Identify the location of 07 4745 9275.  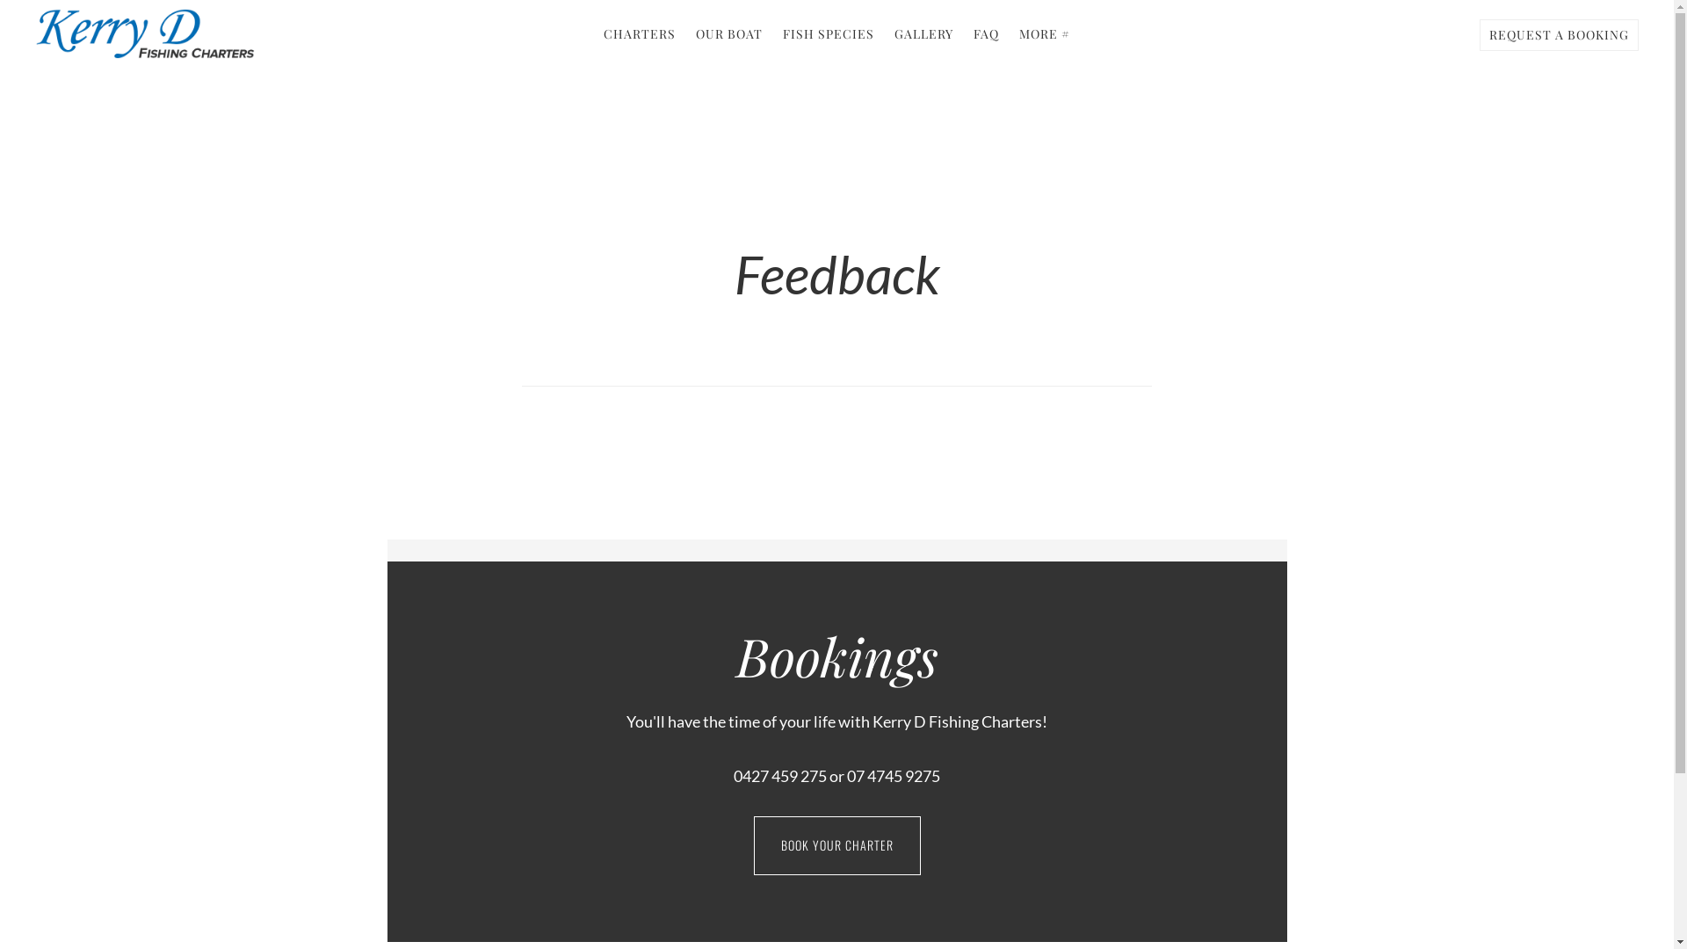
(894, 775).